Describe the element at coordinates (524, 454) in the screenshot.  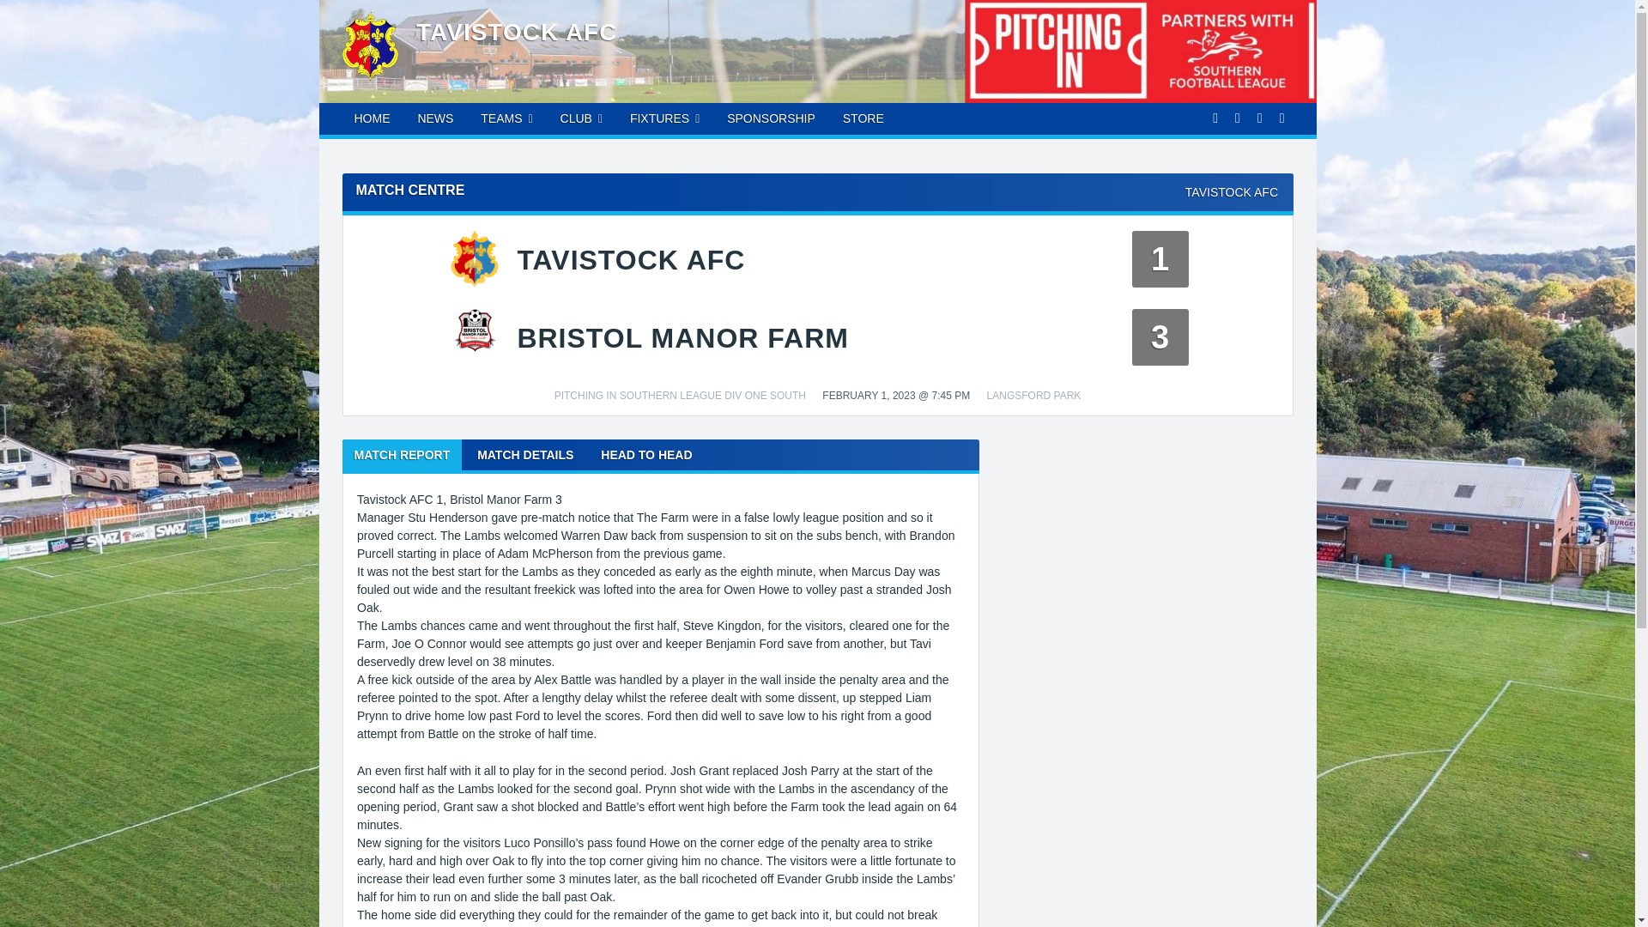
I see `MATCH DETAILS` at that location.